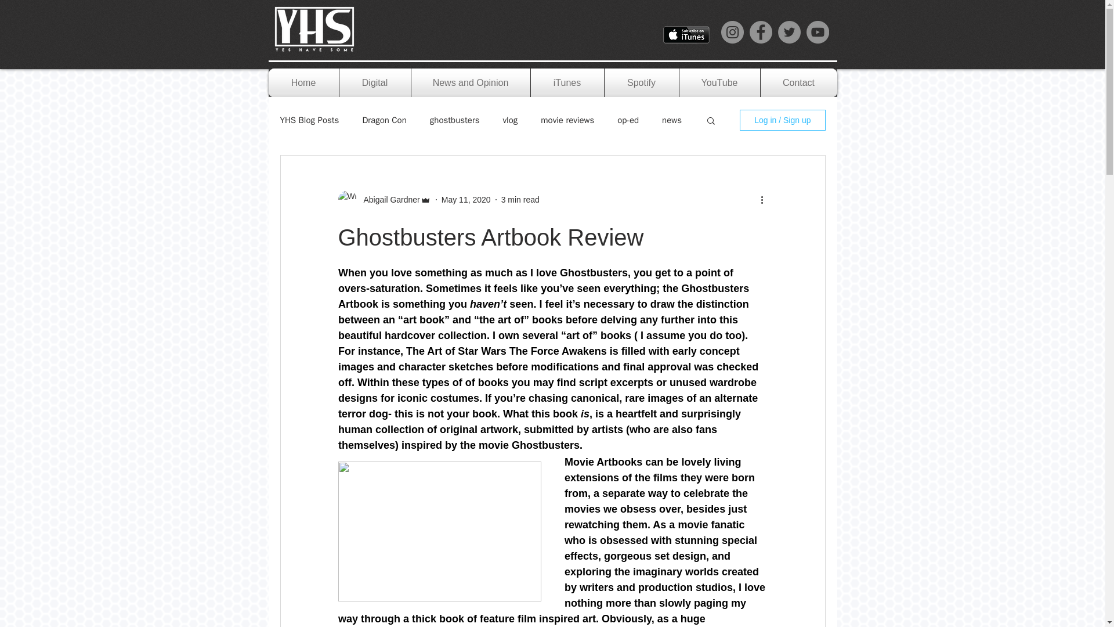  Describe the element at coordinates (719, 82) in the screenshot. I see `YouTube` at that location.